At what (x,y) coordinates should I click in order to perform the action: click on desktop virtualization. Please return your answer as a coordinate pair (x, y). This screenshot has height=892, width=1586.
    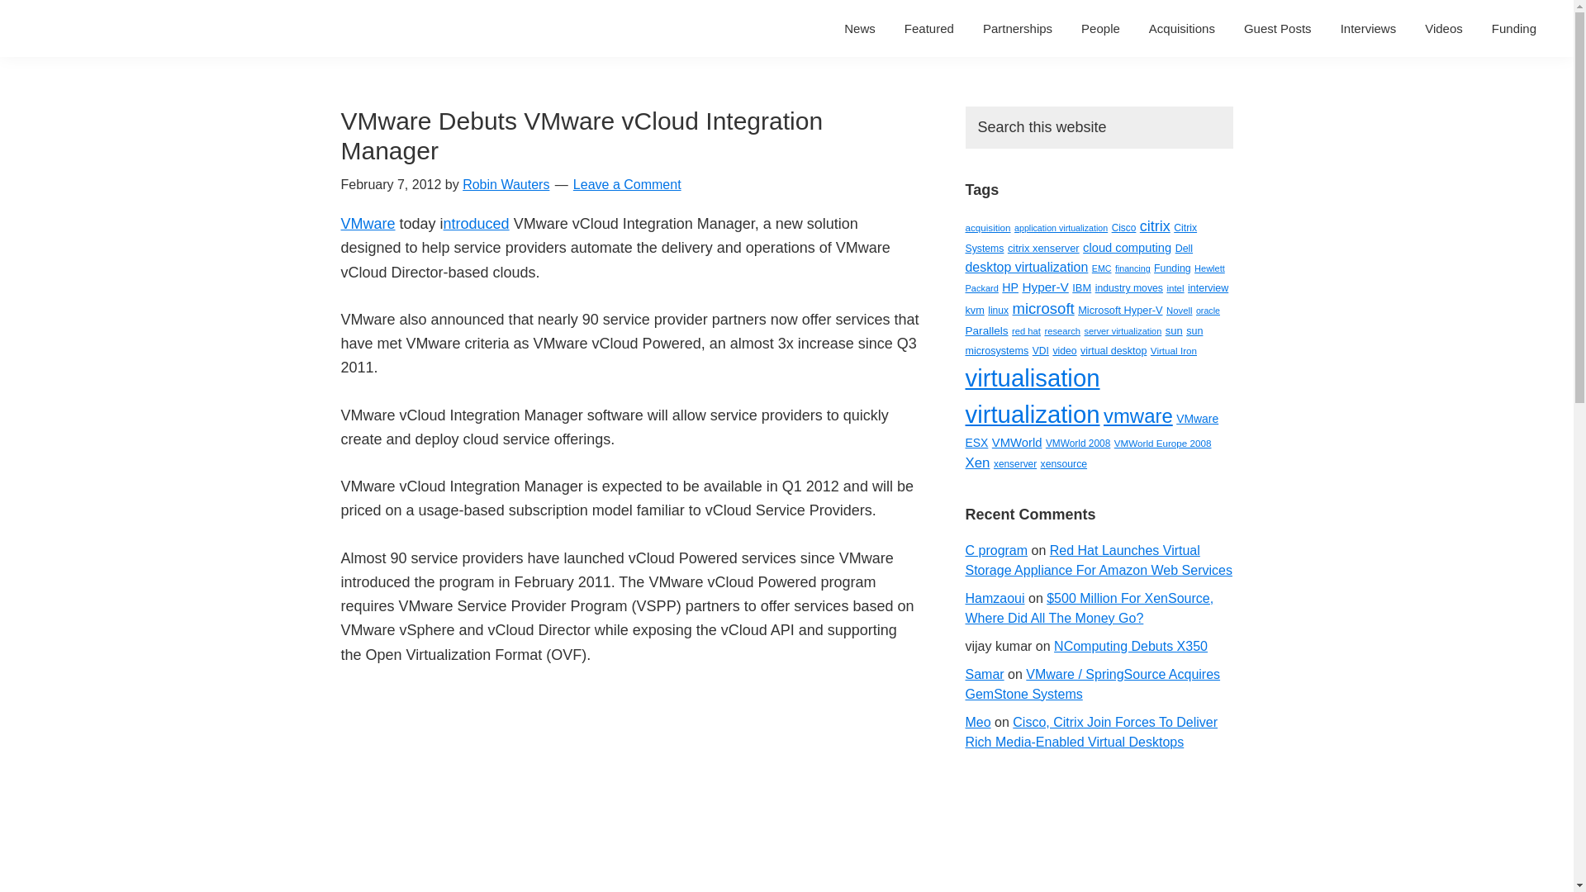
    Looking at the image, I should click on (1026, 267).